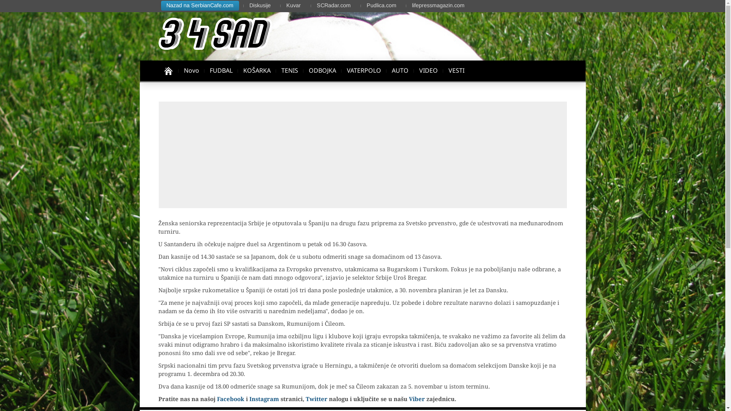 The width and height of the screenshot is (731, 411). What do you see at coordinates (362, 155) in the screenshot?
I see `Advertisement` at bounding box center [362, 155].